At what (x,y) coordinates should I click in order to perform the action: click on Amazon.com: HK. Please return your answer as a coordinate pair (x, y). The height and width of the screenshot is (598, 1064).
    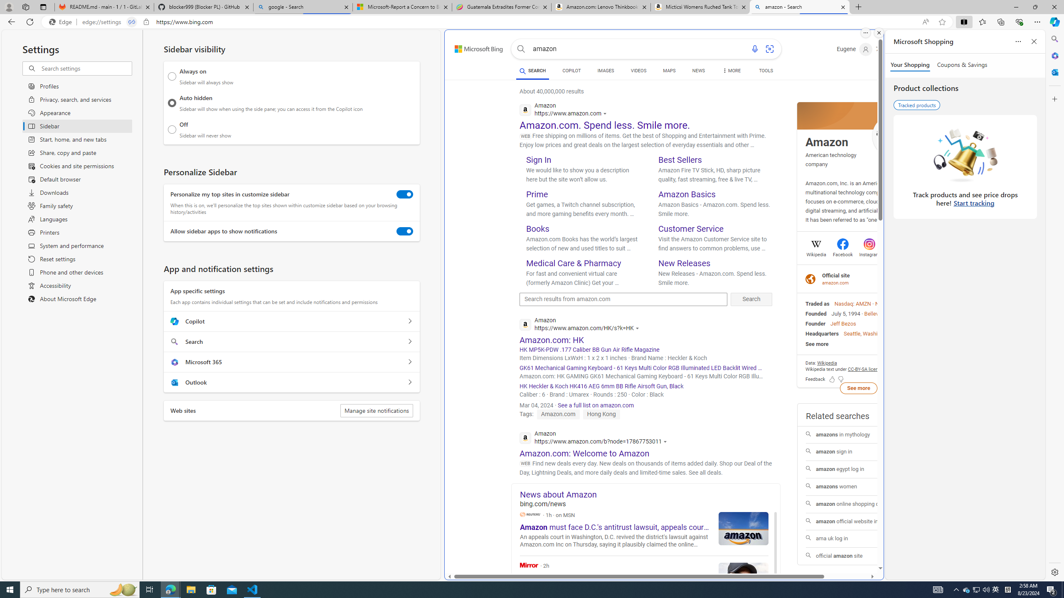
    Looking at the image, I should click on (552, 340).